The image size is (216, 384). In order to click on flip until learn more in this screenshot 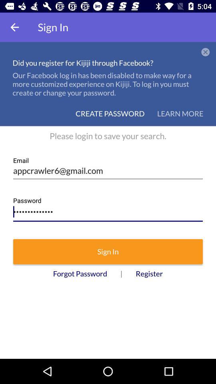, I will do `click(180, 114)`.